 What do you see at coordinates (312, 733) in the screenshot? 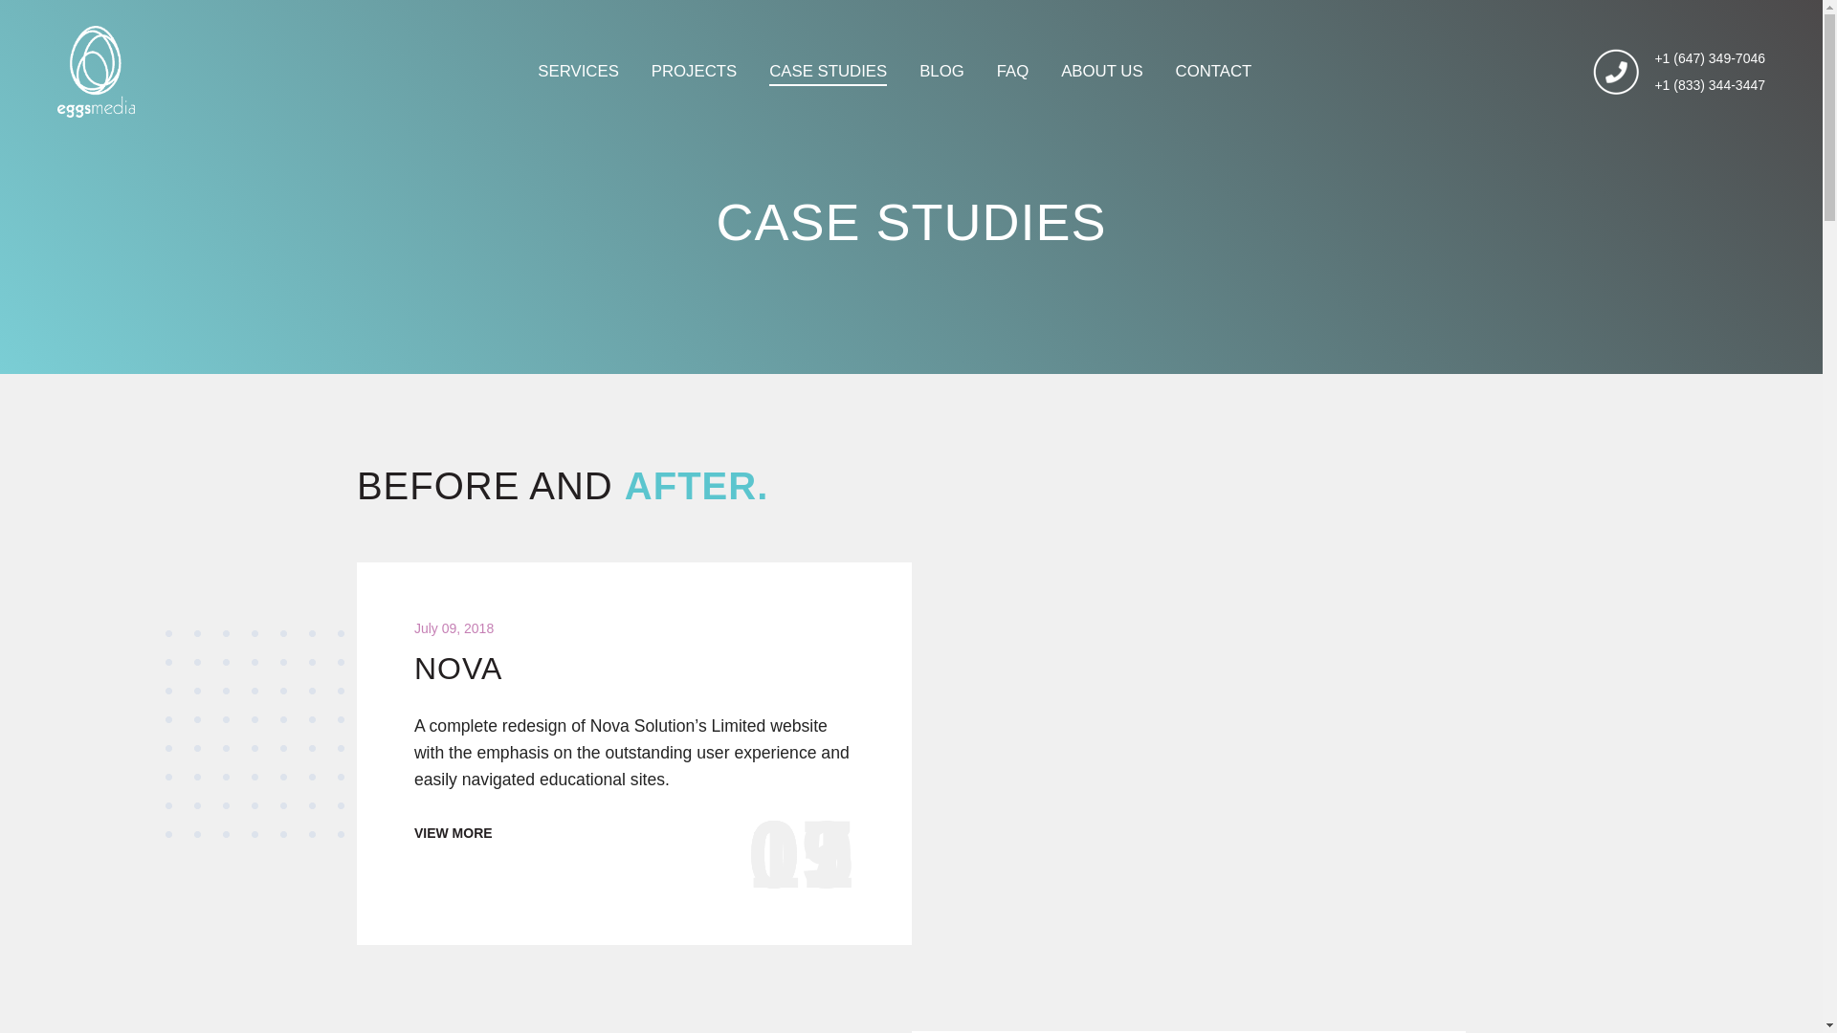
I see `Eggs Media` at bounding box center [312, 733].